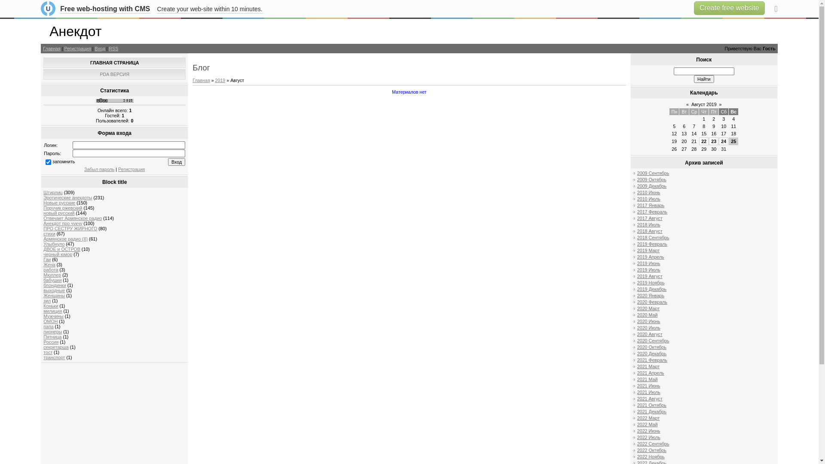 The height and width of the screenshot is (464, 825). Describe the element at coordinates (714, 141) in the screenshot. I see `23` at that location.